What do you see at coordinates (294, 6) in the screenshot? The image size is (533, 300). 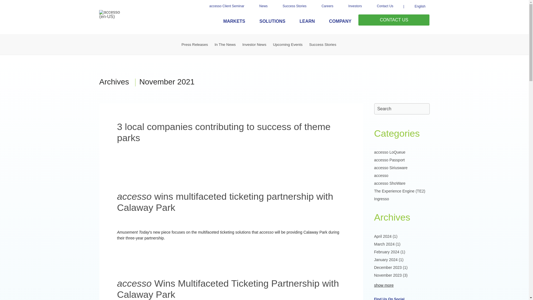 I see `Success Stories` at bounding box center [294, 6].